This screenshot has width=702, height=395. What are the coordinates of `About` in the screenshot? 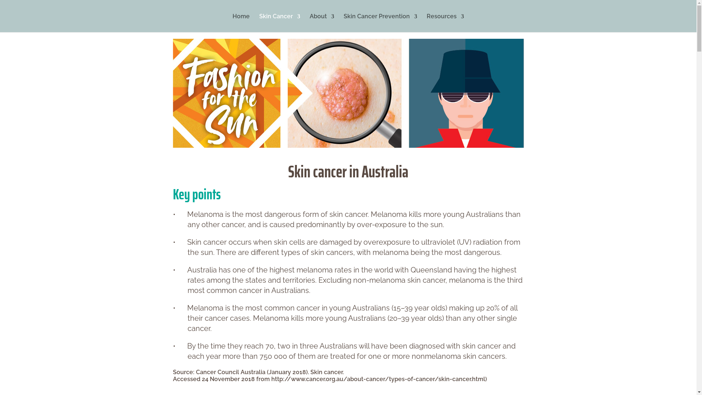 It's located at (322, 23).